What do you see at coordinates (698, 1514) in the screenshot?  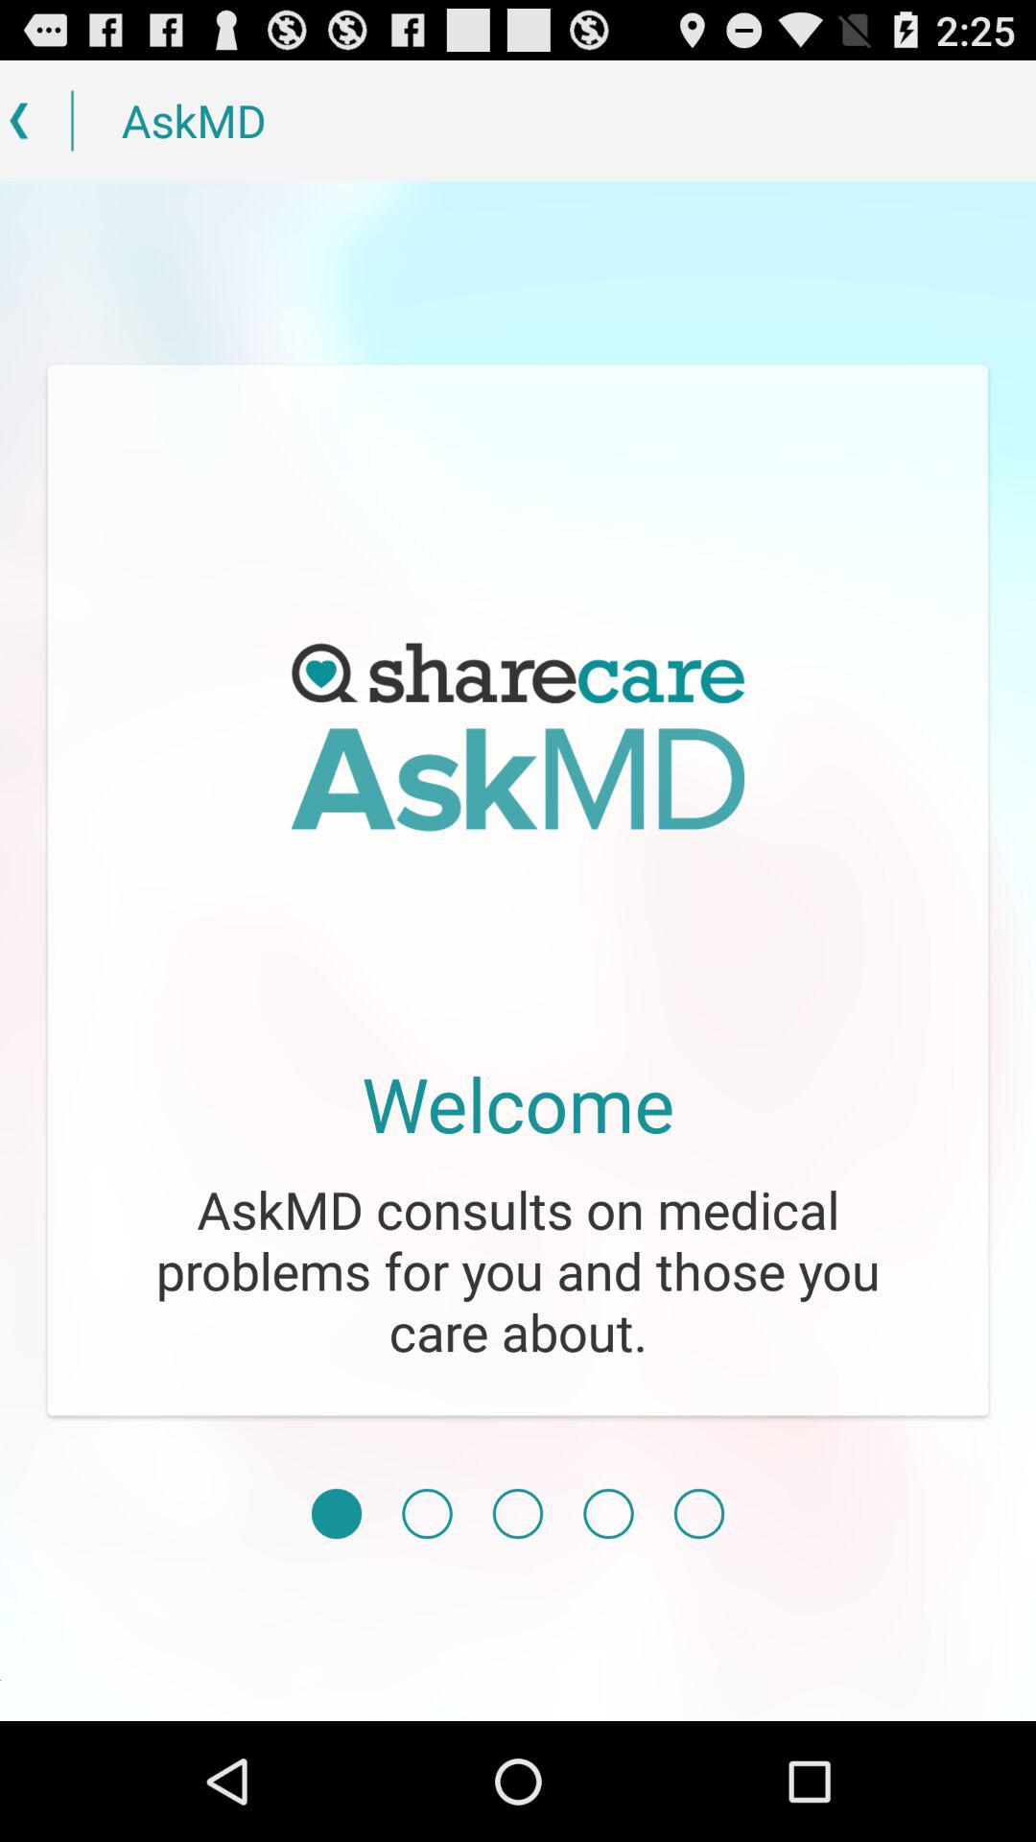 I see `displays an image in the photo set corresponding to the option placement` at bounding box center [698, 1514].